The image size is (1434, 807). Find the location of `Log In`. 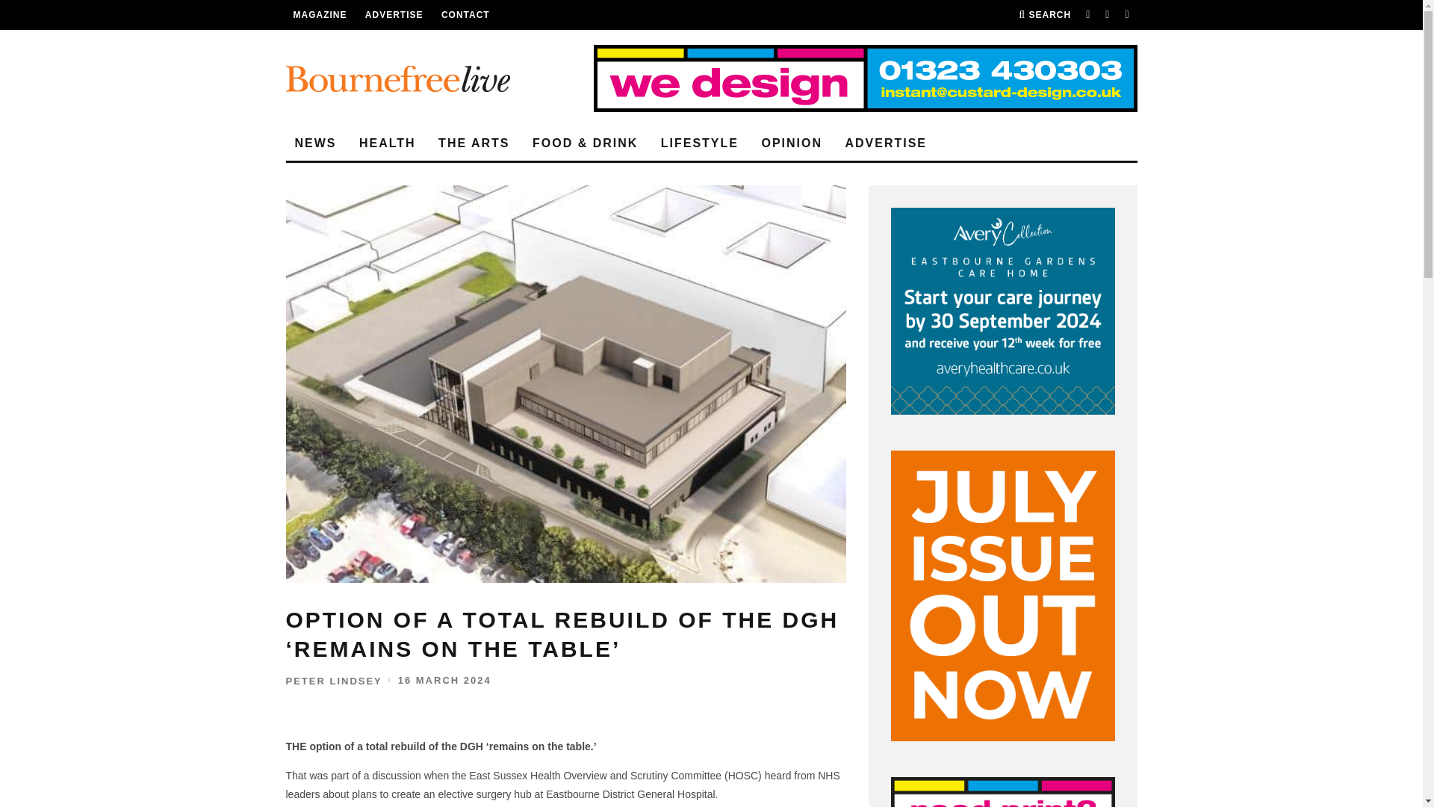

Log In is located at coordinates (711, 403).